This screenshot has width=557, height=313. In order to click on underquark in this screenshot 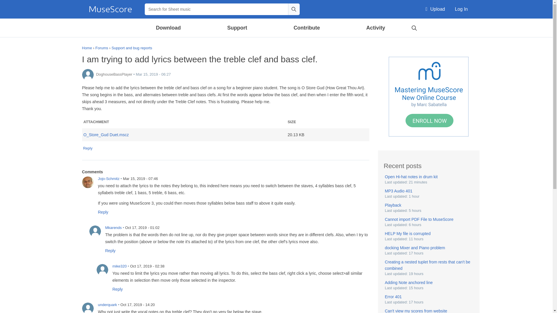, I will do `click(88, 308)`.